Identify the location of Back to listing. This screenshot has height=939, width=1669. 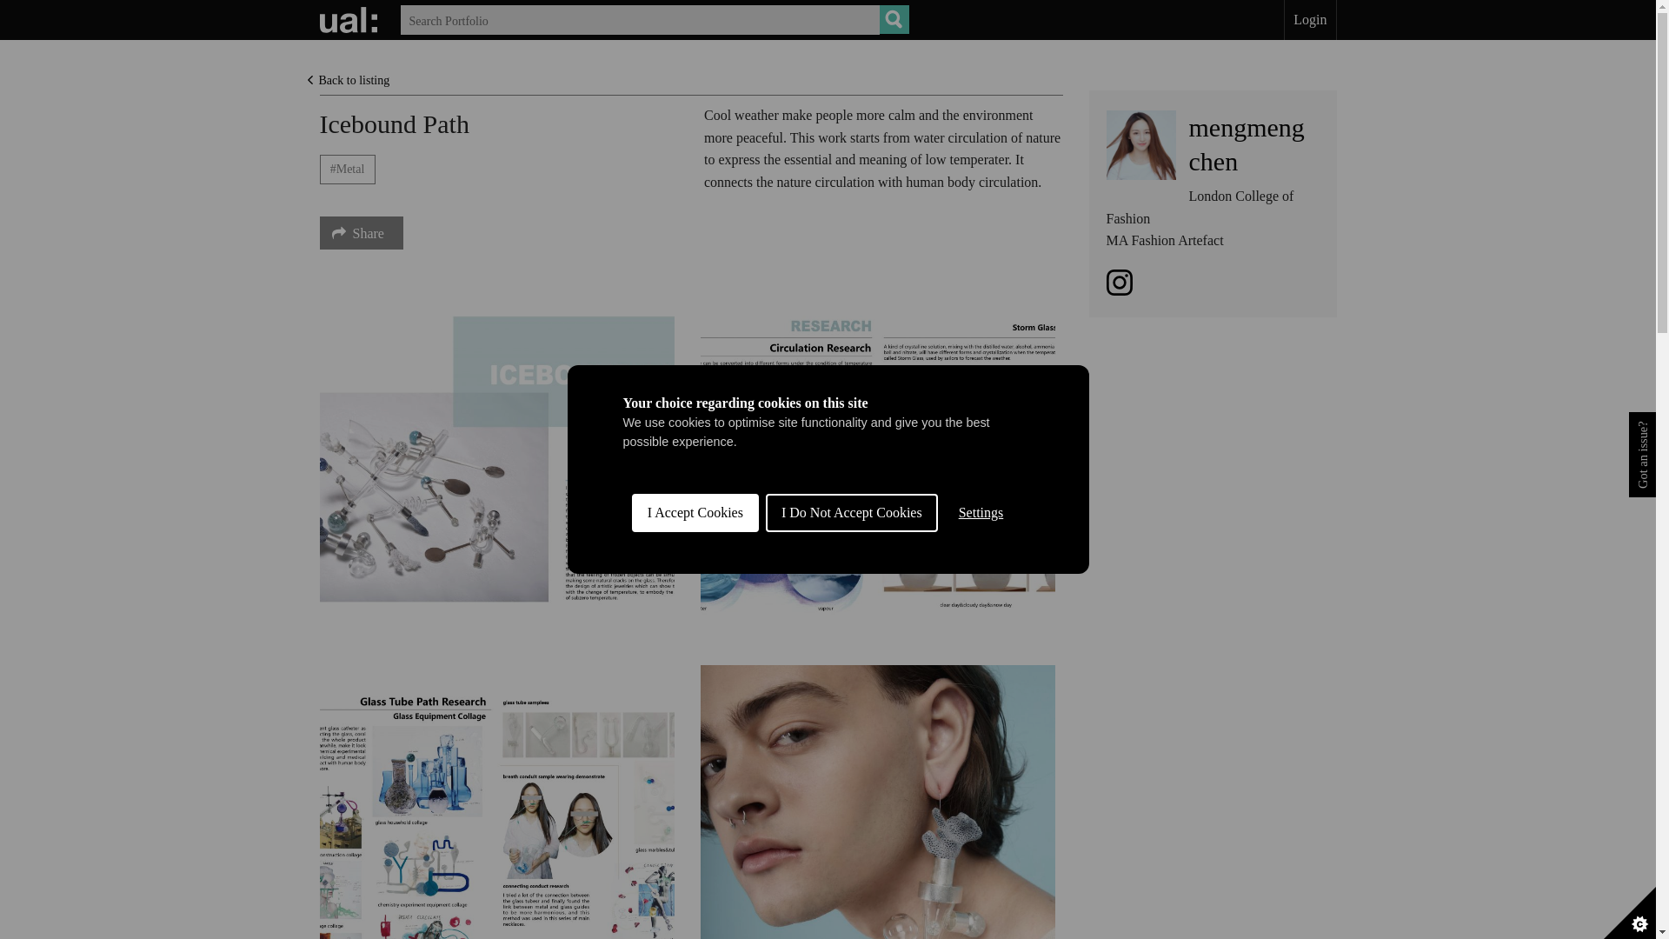
(348, 80).